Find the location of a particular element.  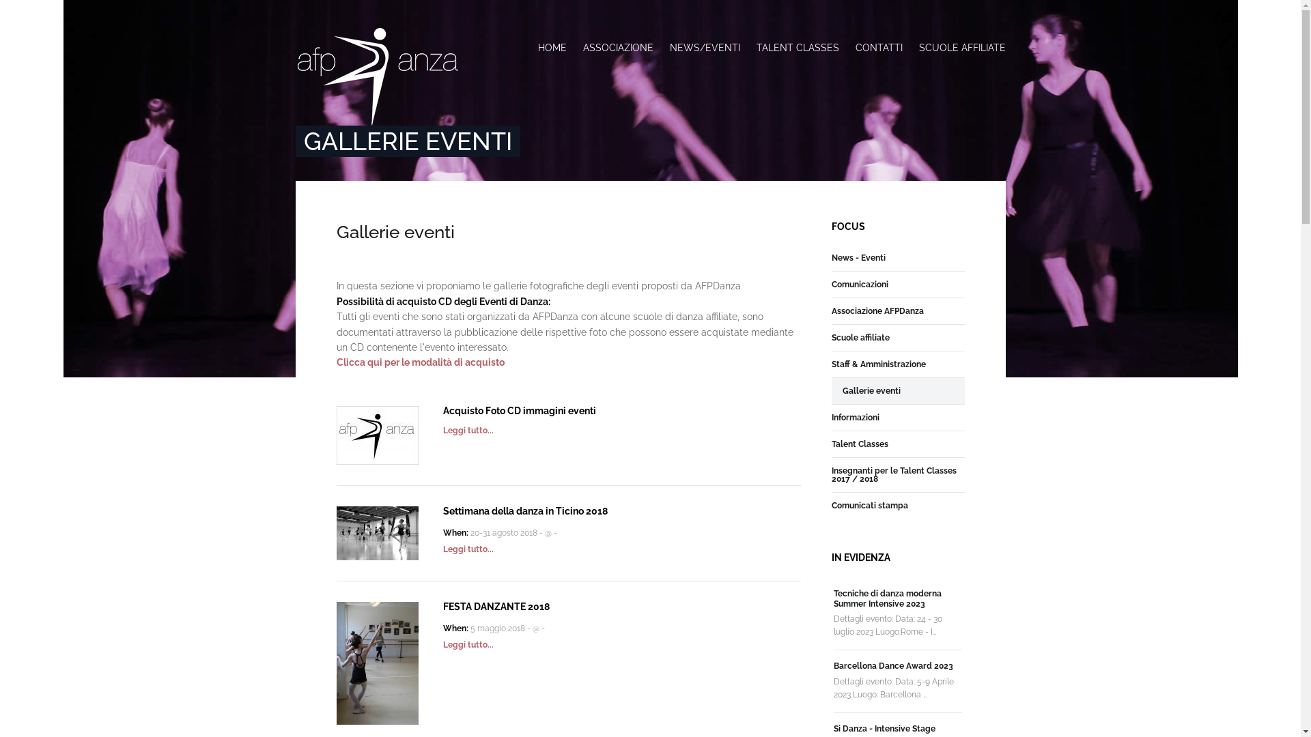

Leggi tutto... is located at coordinates (568, 550).